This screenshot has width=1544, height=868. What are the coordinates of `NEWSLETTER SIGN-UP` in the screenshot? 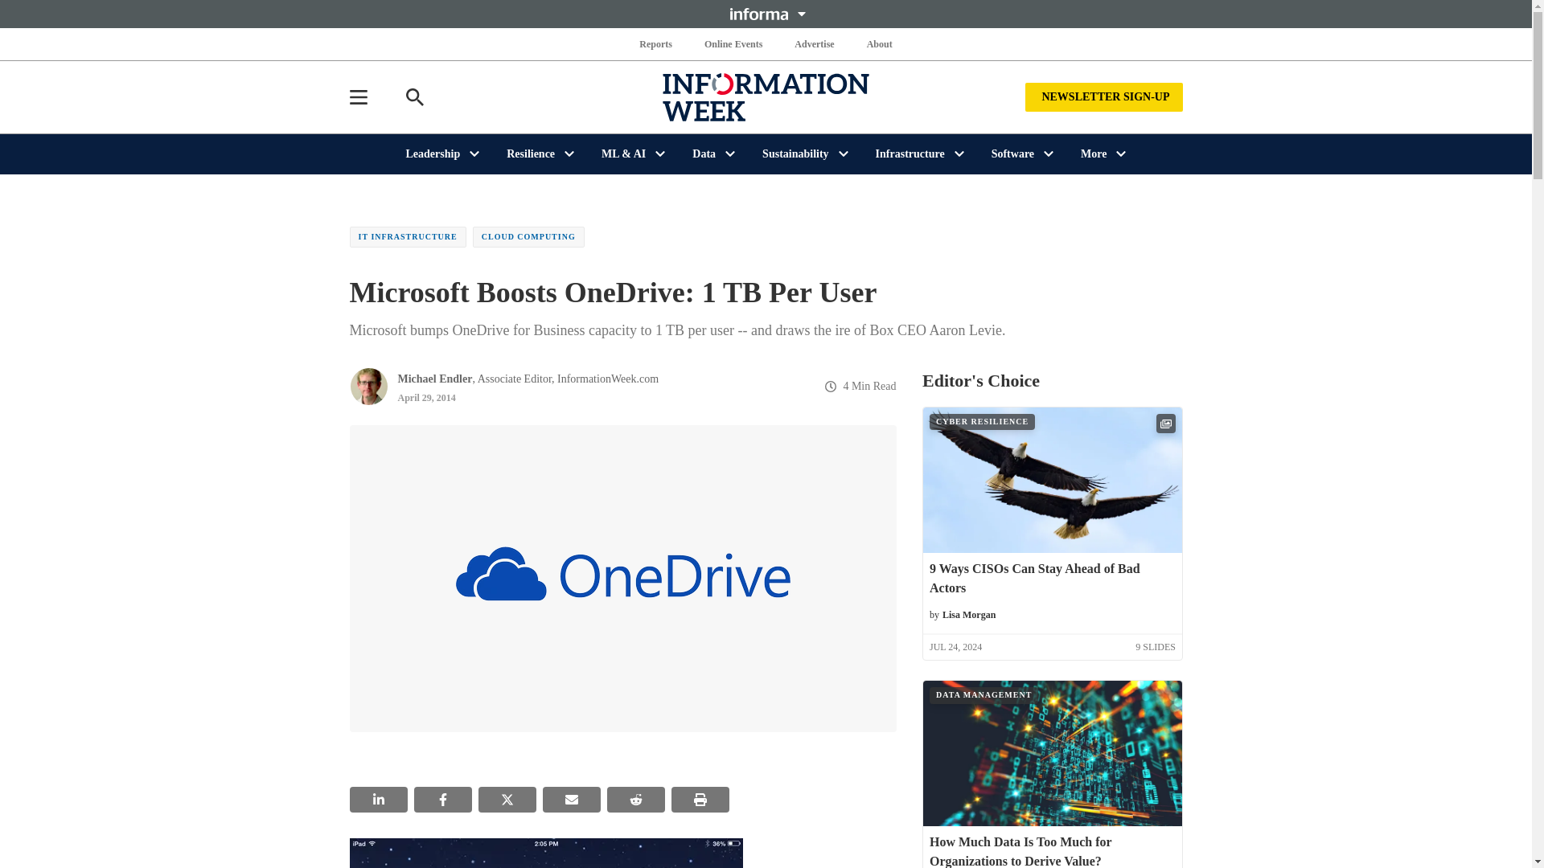 It's located at (1103, 96).